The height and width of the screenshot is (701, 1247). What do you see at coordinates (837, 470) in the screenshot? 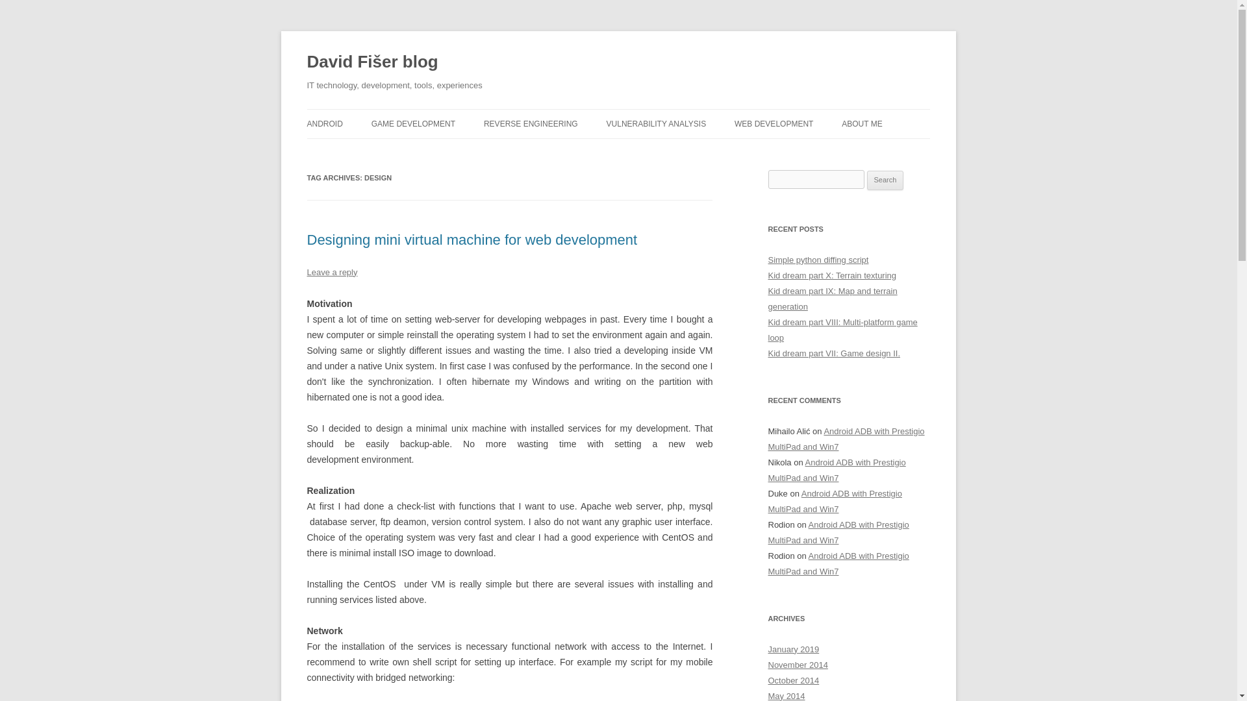
I see `Android ADB with Prestigio MultiPad and Win7` at bounding box center [837, 470].